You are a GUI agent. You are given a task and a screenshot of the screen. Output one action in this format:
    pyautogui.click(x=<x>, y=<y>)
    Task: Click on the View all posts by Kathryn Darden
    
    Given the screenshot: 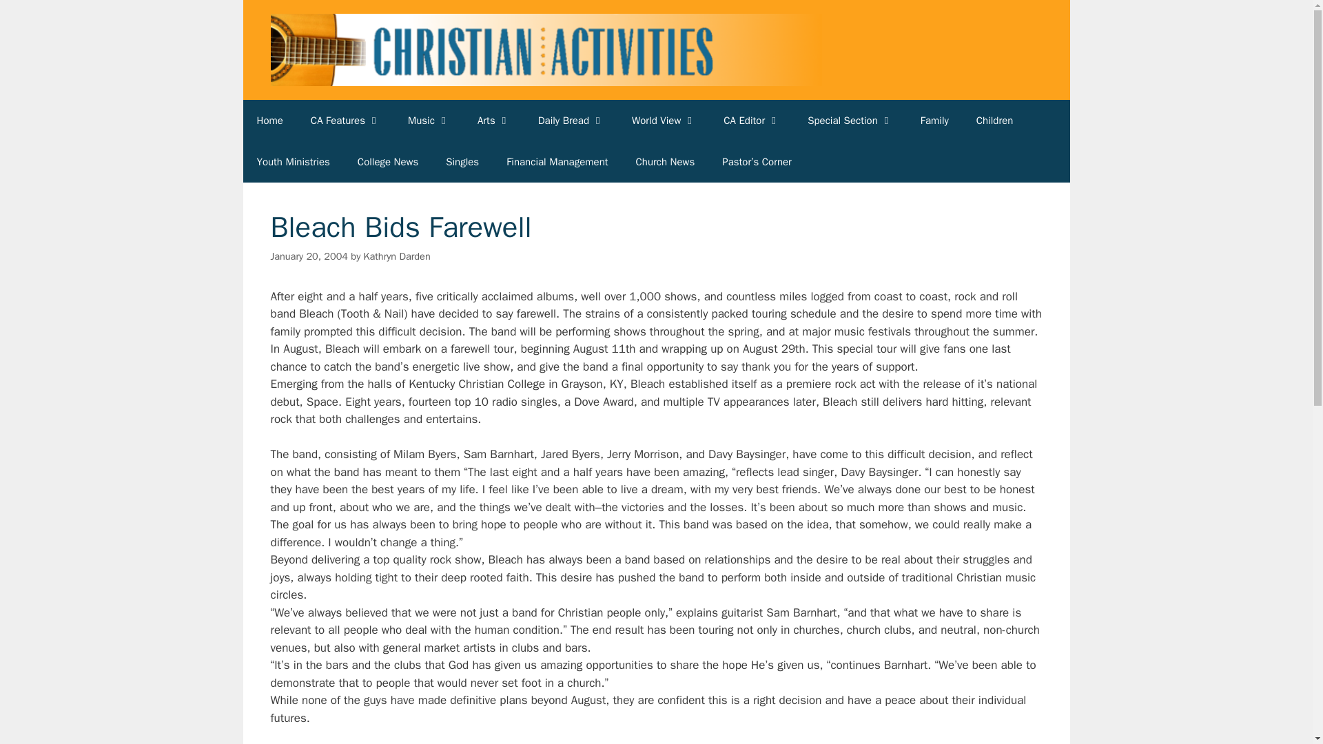 What is the action you would take?
    pyautogui.click(x=397, y=256)
    